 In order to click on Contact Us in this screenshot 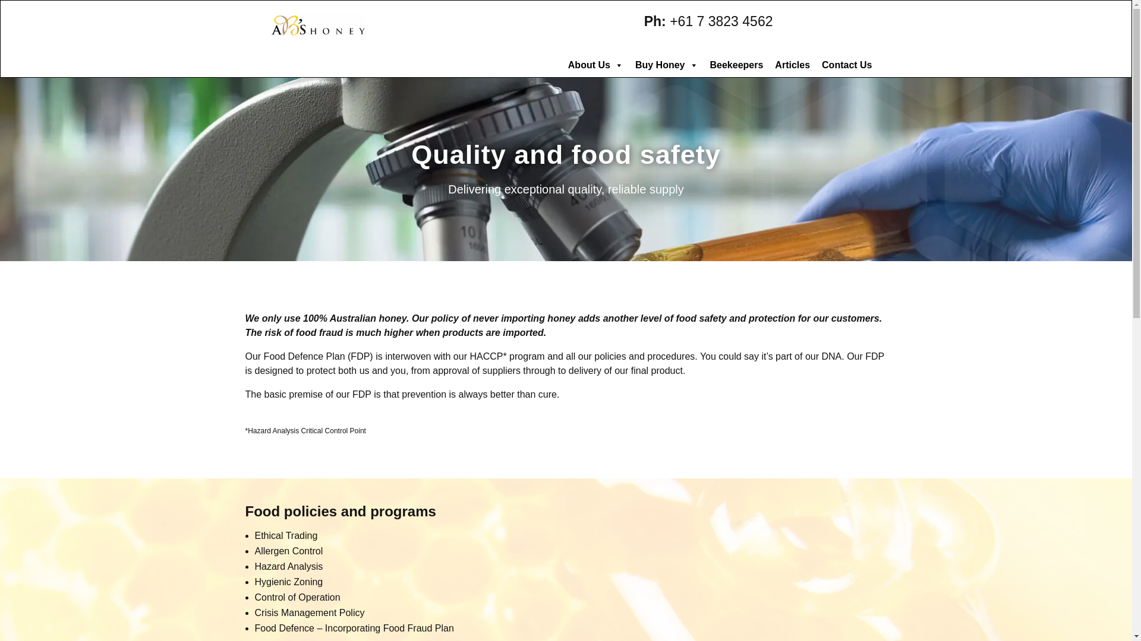, I will do `click(846, 65)`.